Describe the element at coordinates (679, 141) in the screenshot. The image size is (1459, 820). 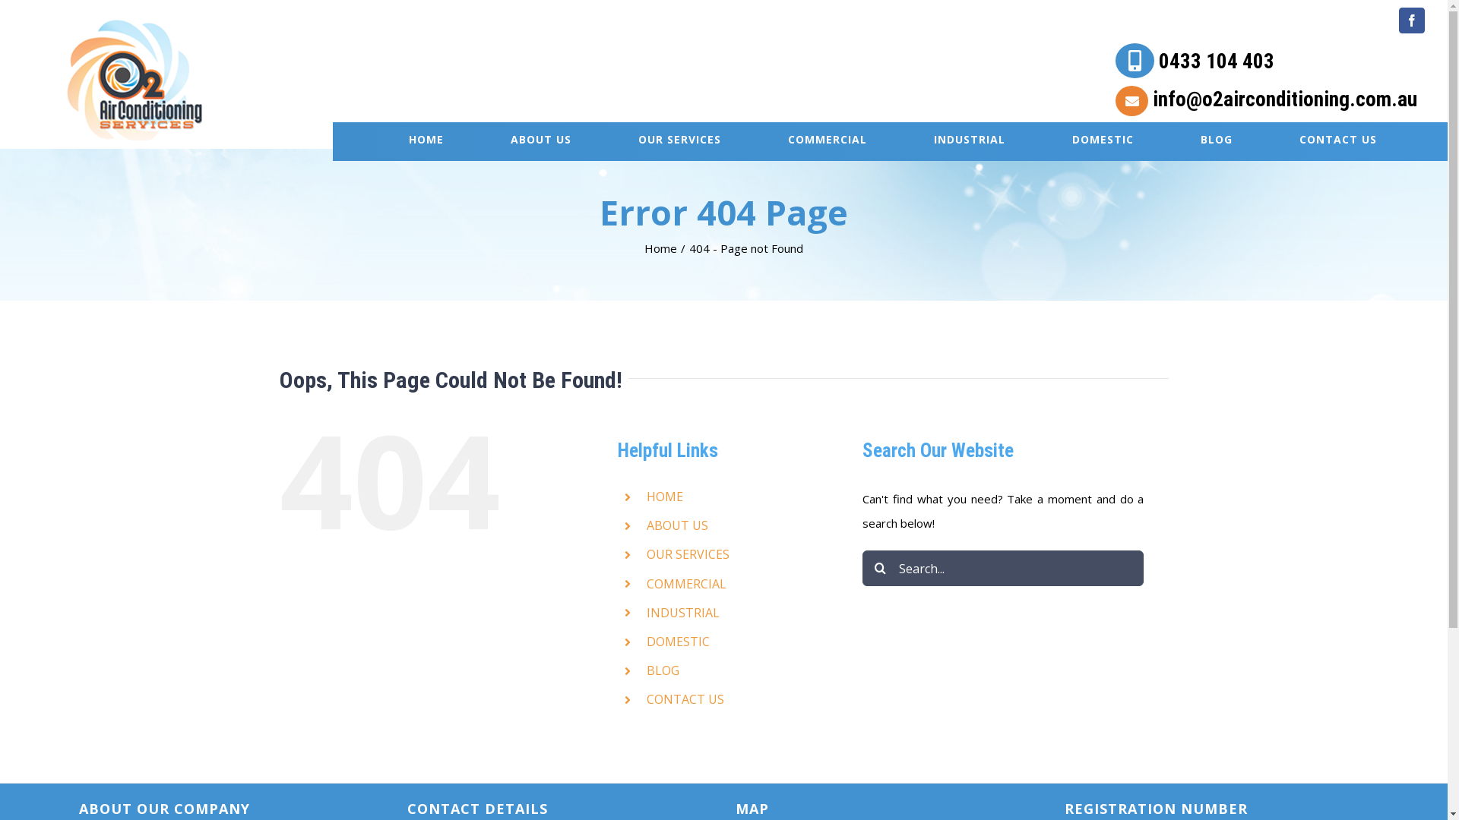
I see `OUR SERVICES` at that location.